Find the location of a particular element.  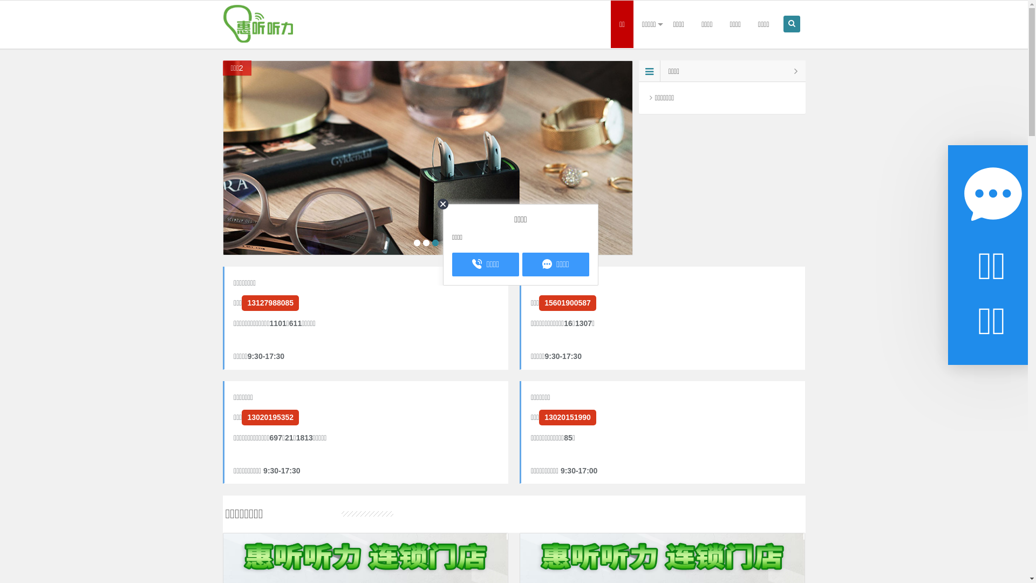

13020195352 is located at coordinates (270, 417).